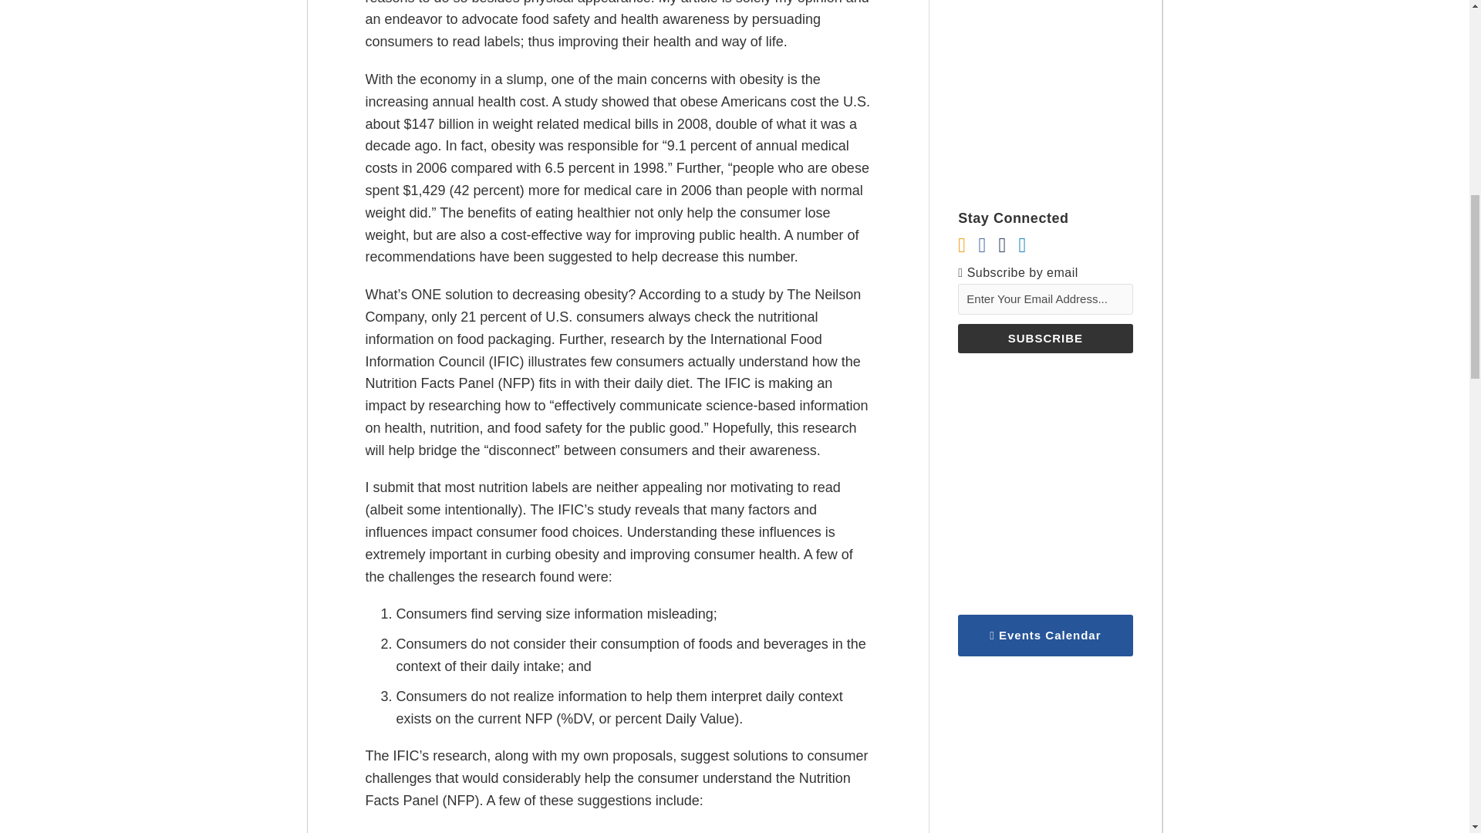  What do you see at coordinates (1045, 338) in the screenshot?
I see `Subscribe` at bounding box center [1045, 338].